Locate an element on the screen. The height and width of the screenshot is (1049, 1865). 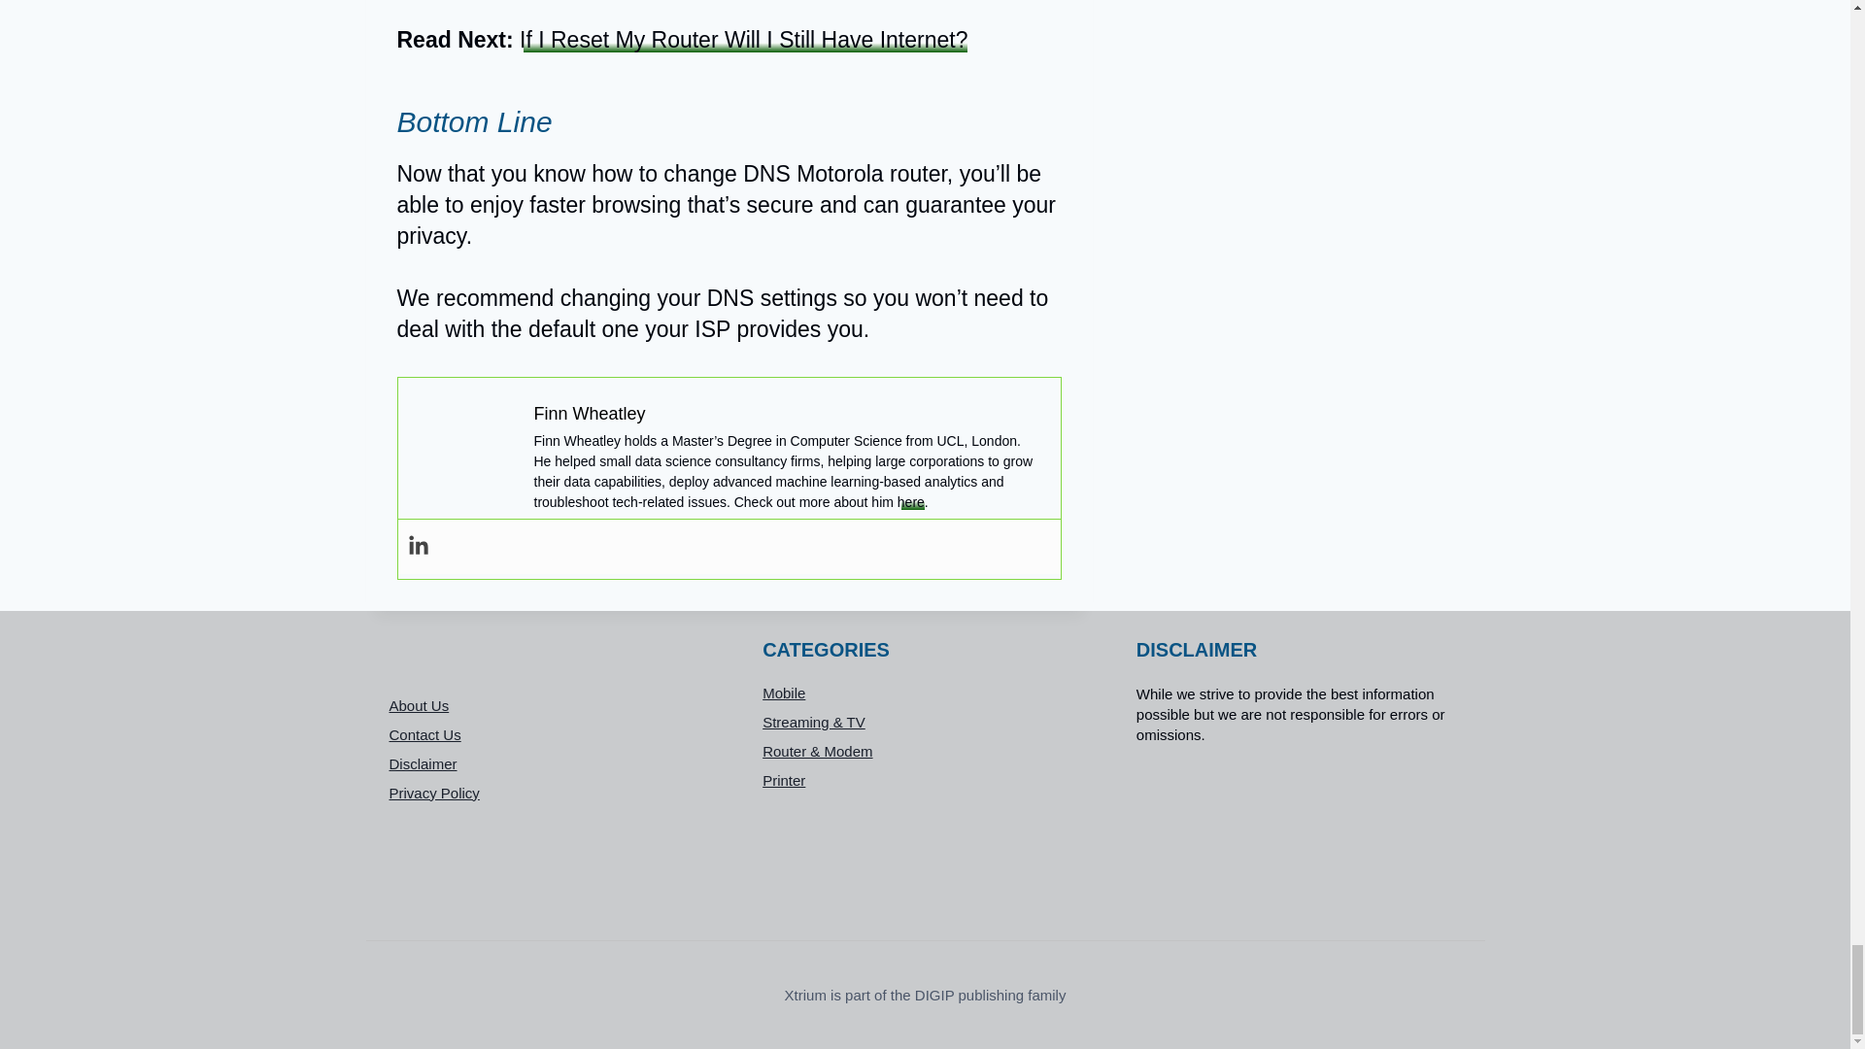
If I Reset My Router Will I Still Have Internet? is located at coordinates (744, 40).